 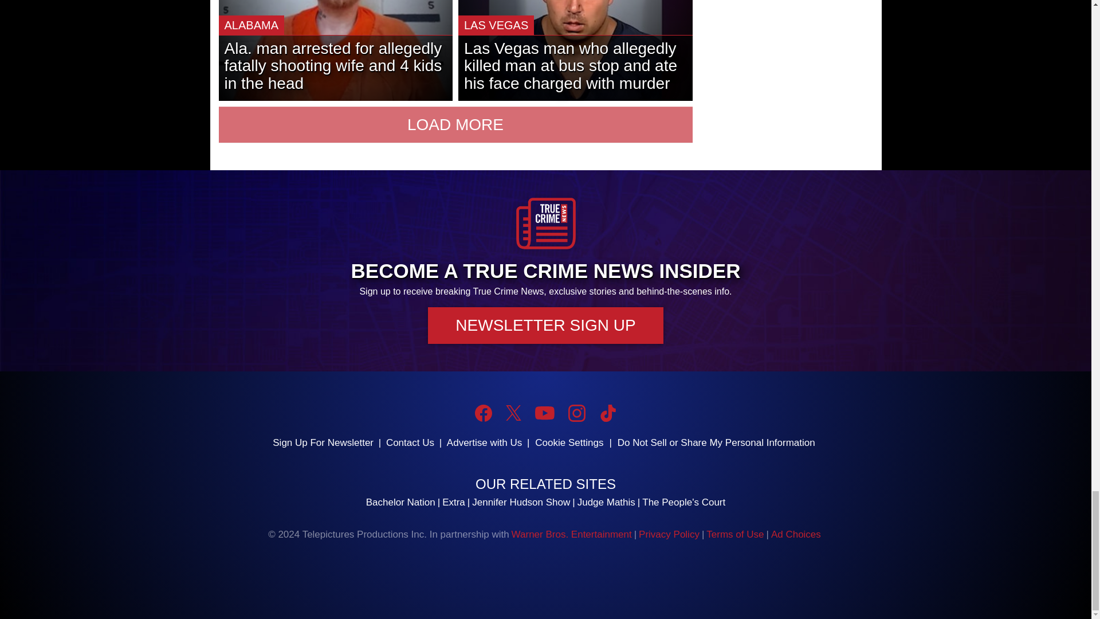 I want to click on Instagram, so click(x=576, y=413).